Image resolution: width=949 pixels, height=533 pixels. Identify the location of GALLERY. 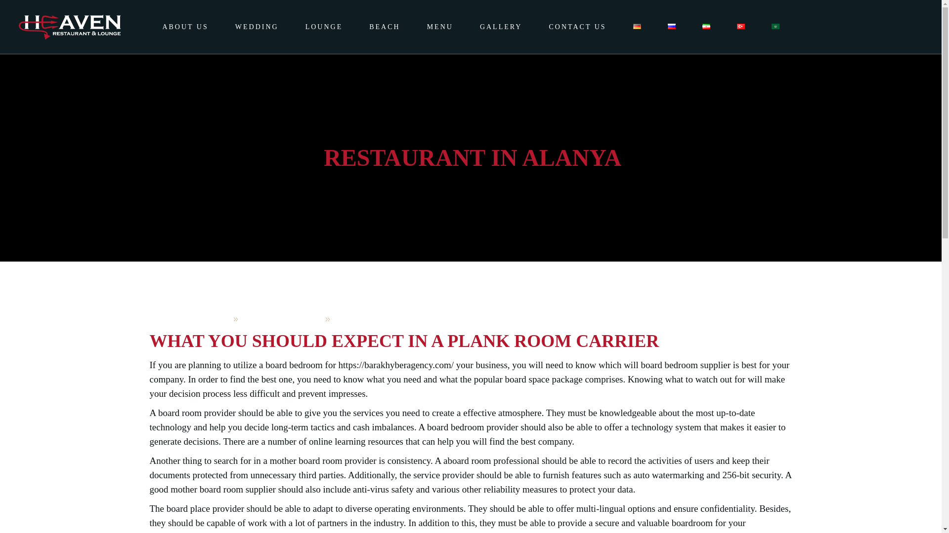
(501, 27).